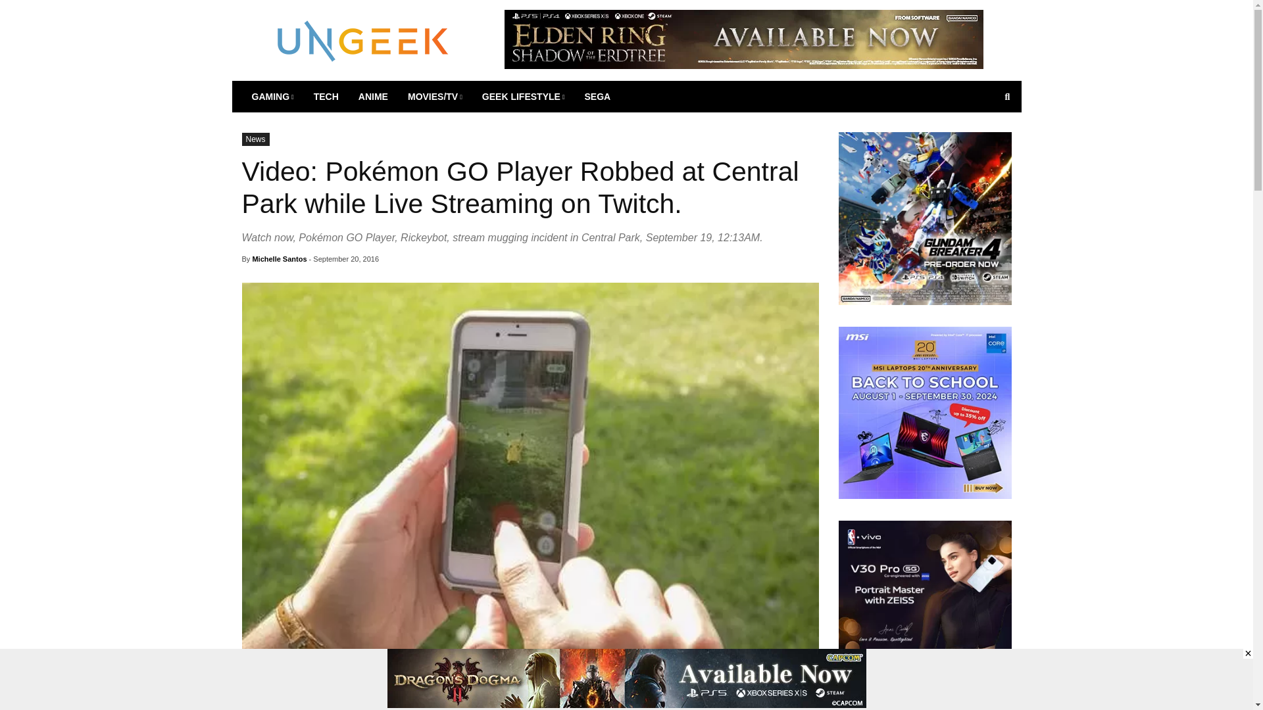 This screenshot has height=710, width=1263. What do you see at coordinates (273, 96) in the screenshot?
I see `GAMING` at bounding box center [273, 96].